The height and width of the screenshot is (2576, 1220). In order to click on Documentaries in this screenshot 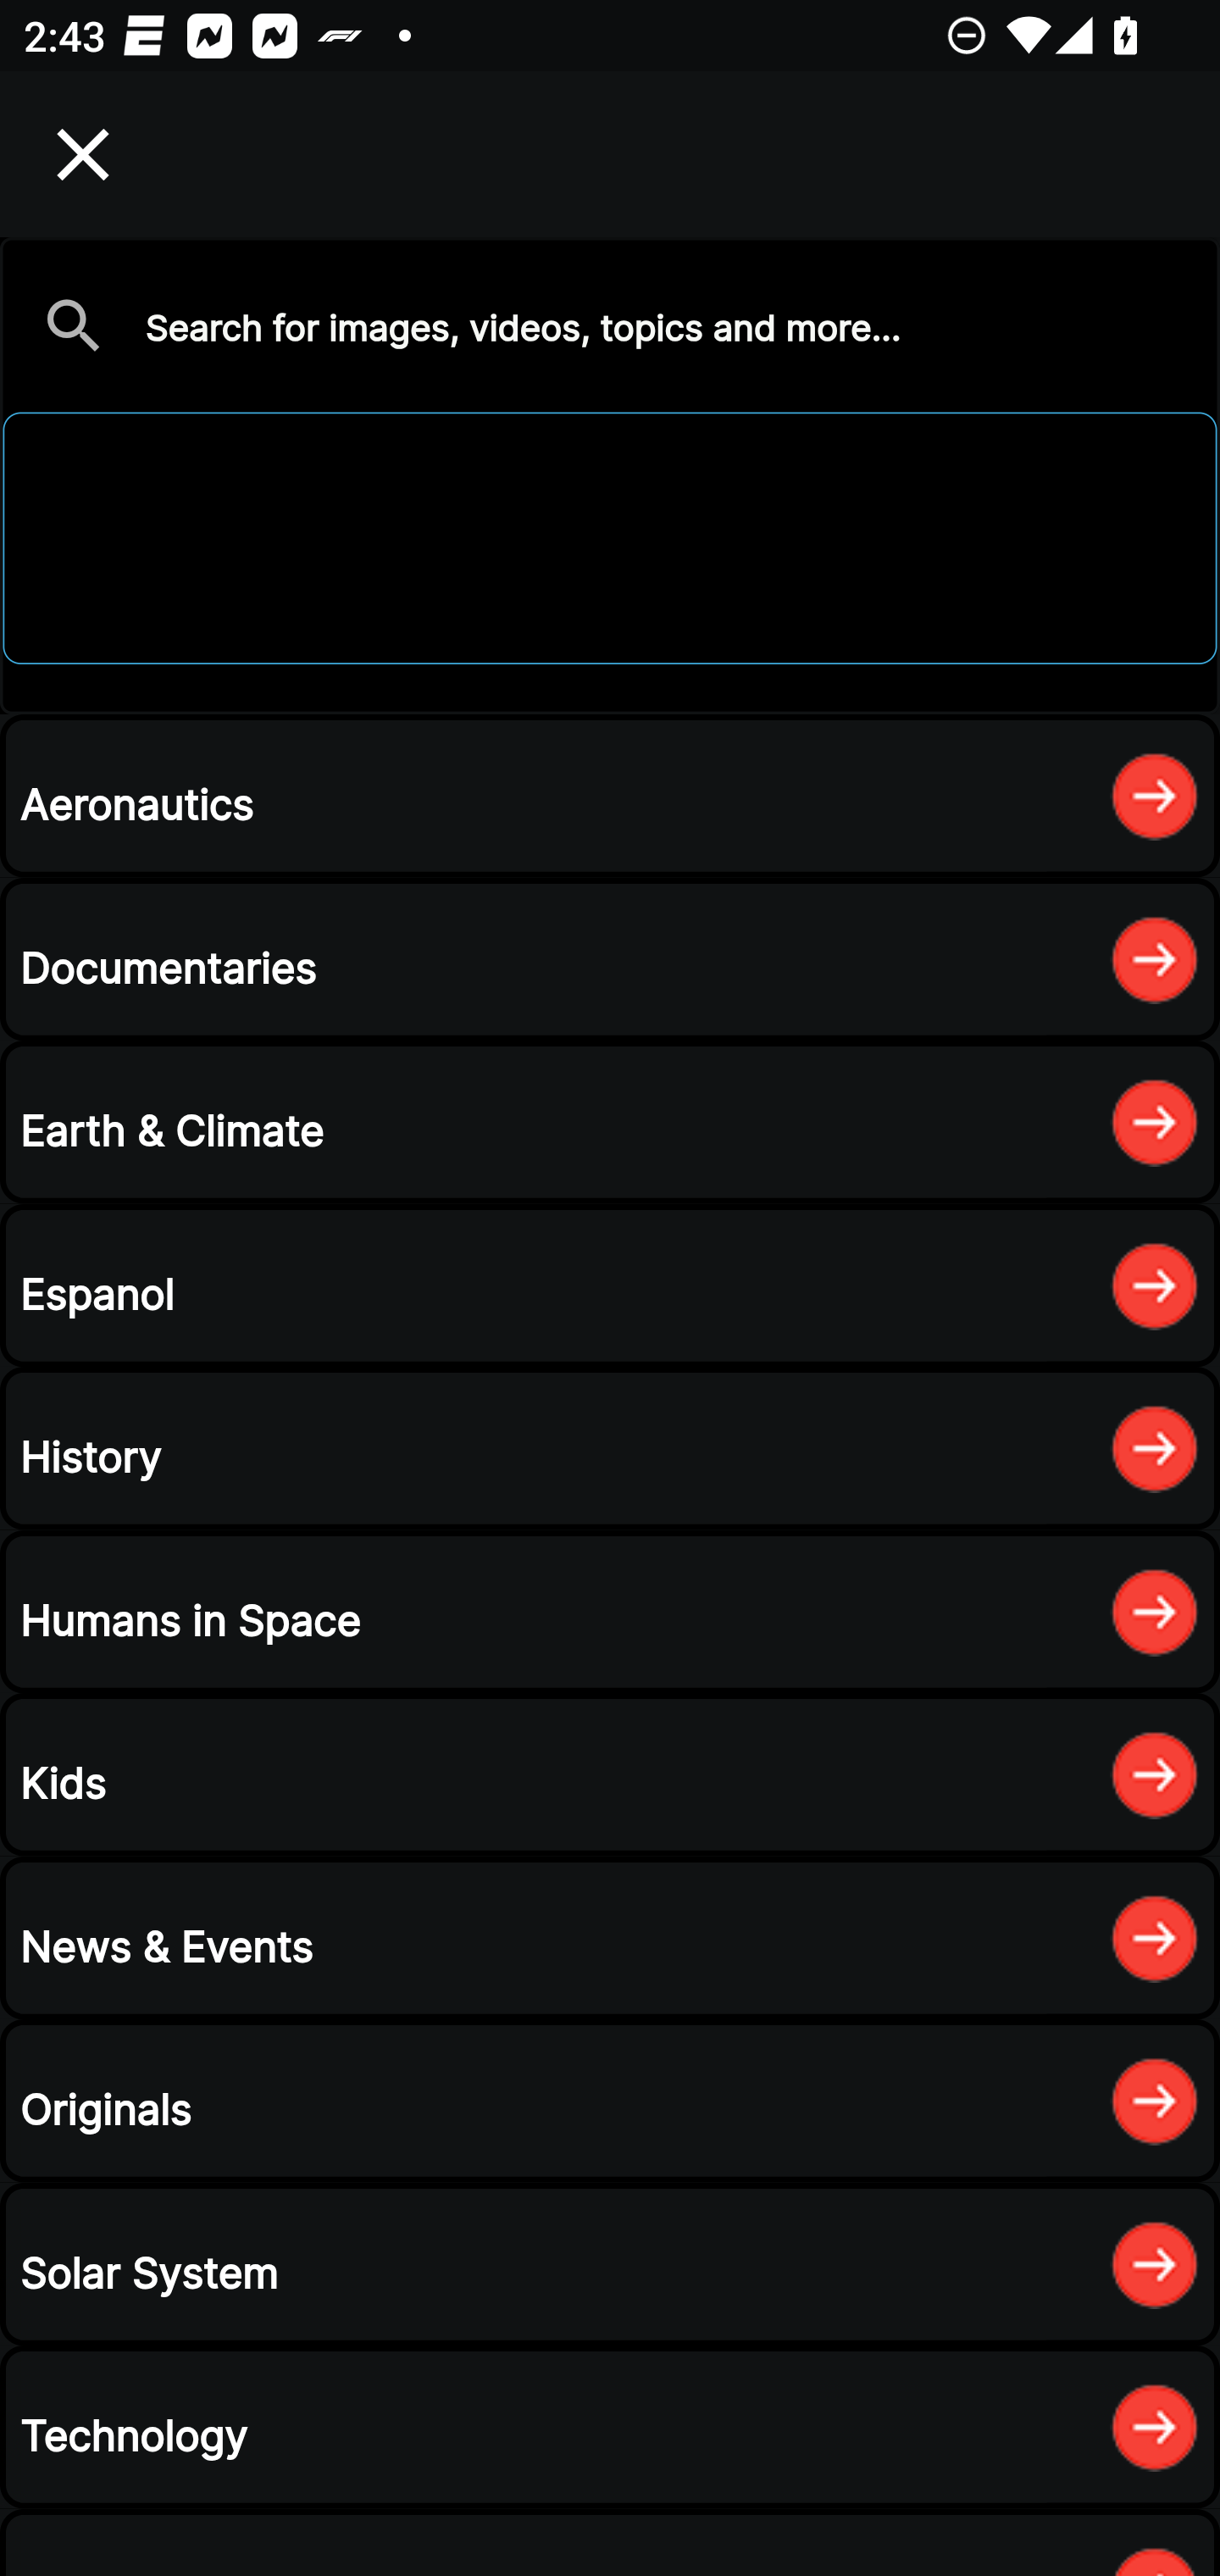, I will do `click(610, 959)`.